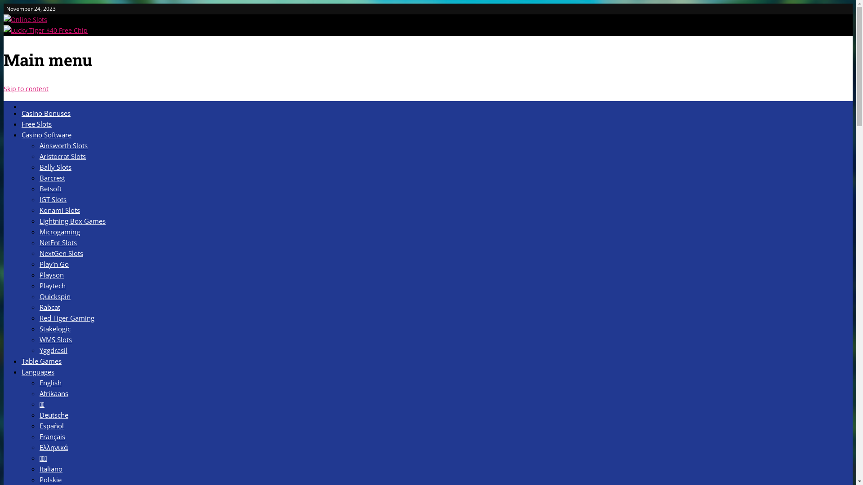 Image resolution: width=863 pixels, height=485 pixels. Describe the element at coordinates (52, 275) in the screenshot. I see `Playson` at that location.